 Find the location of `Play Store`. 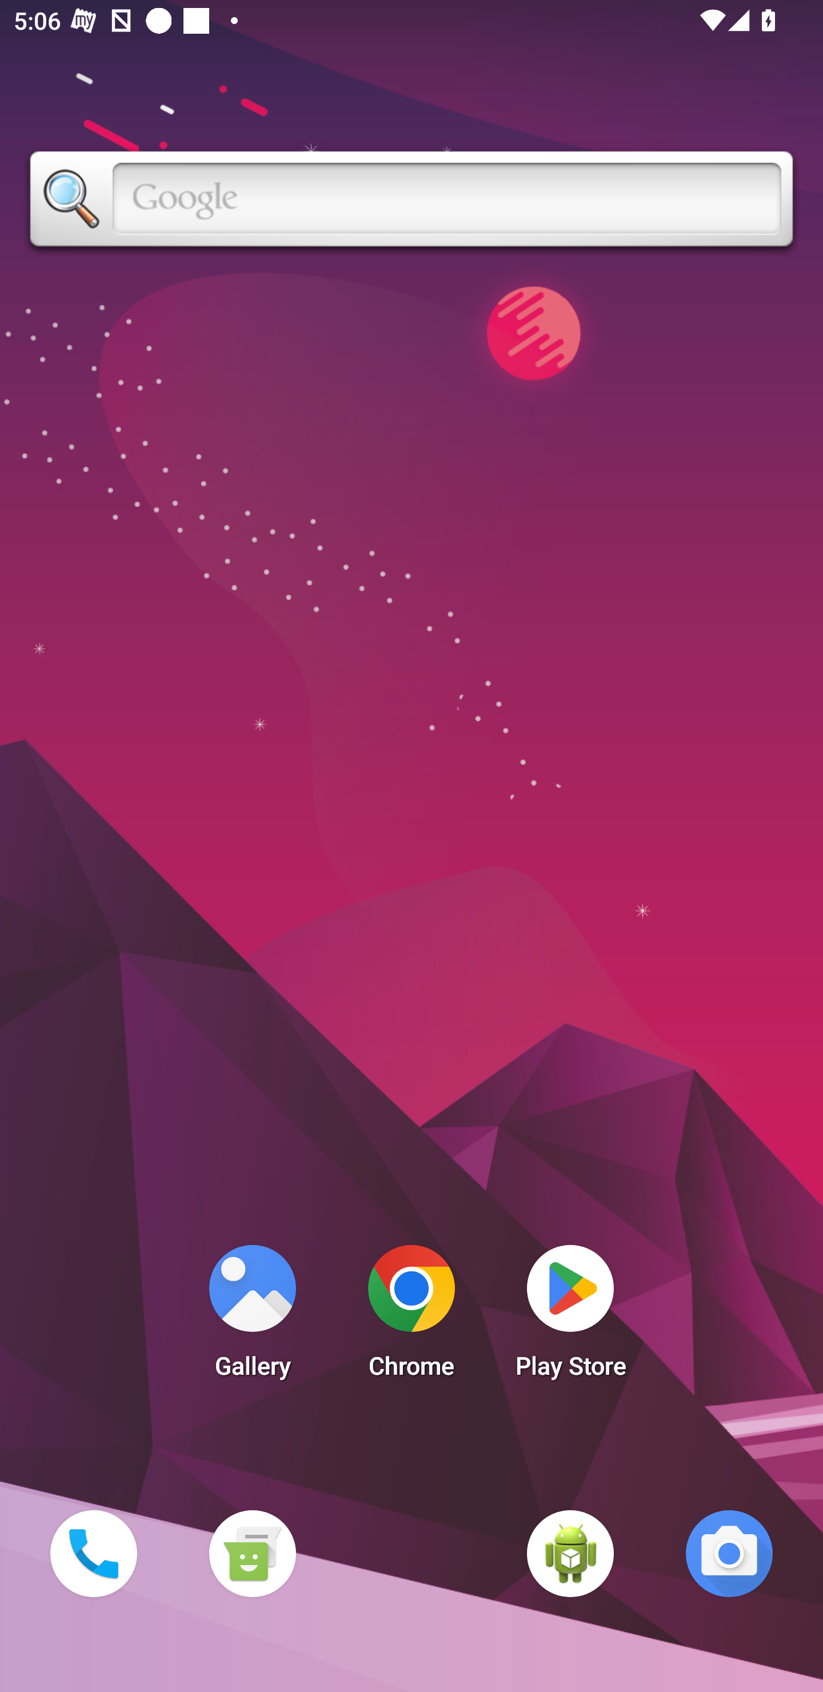

Play Store is located at coordinates (570, 1317).